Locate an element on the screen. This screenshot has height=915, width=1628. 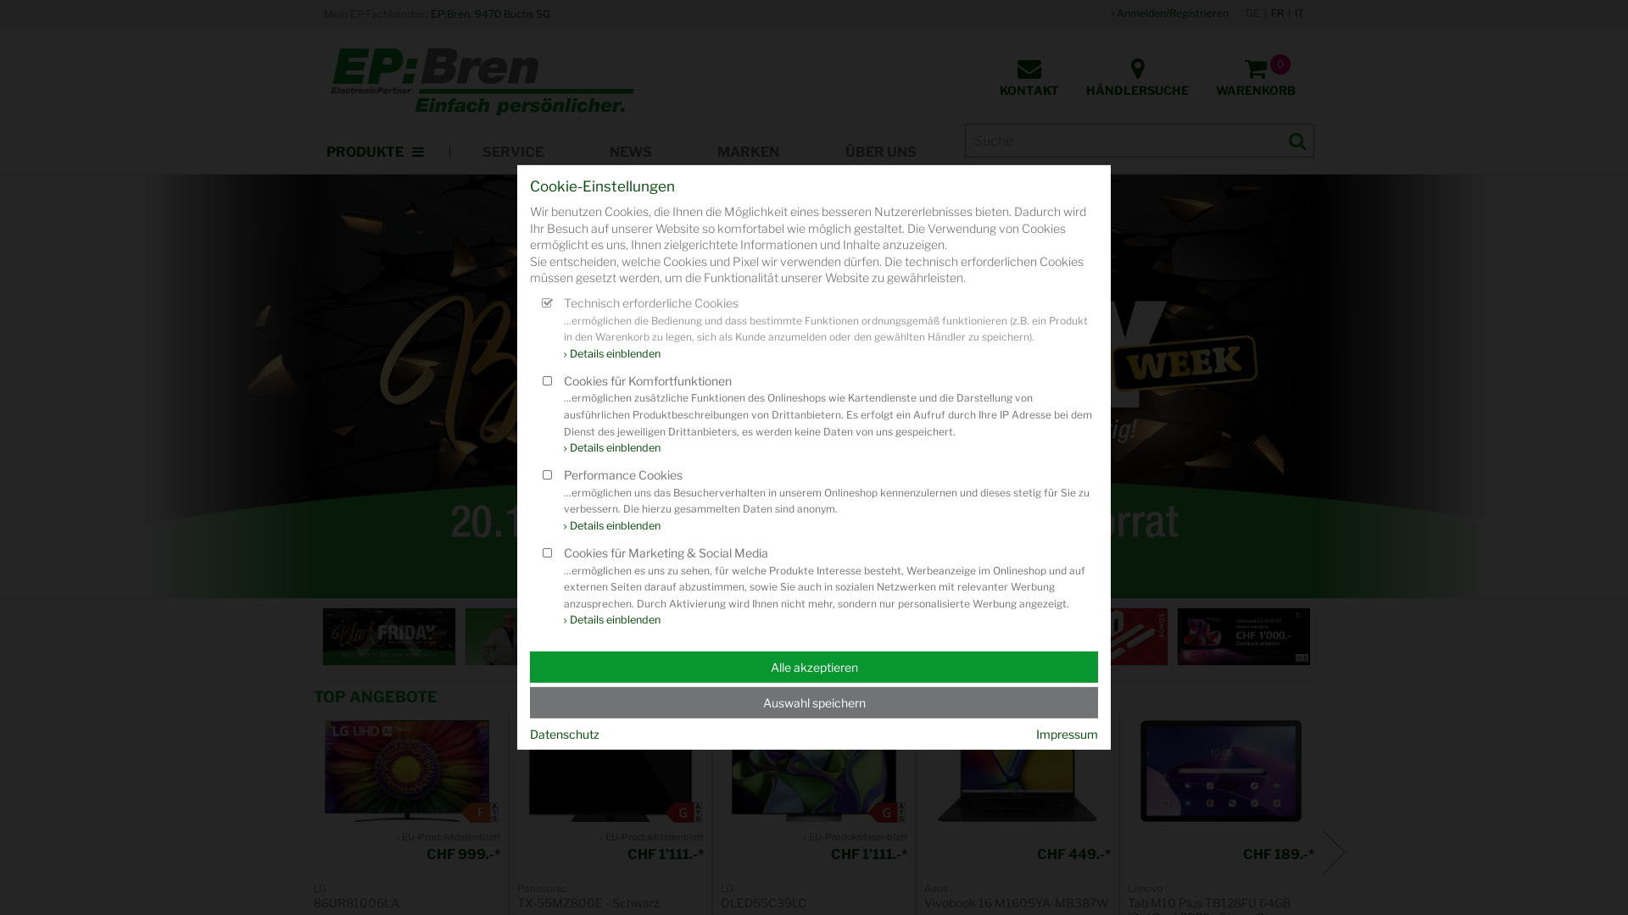
EU-Produktdatenblatt is located at coordinates (652, 837).